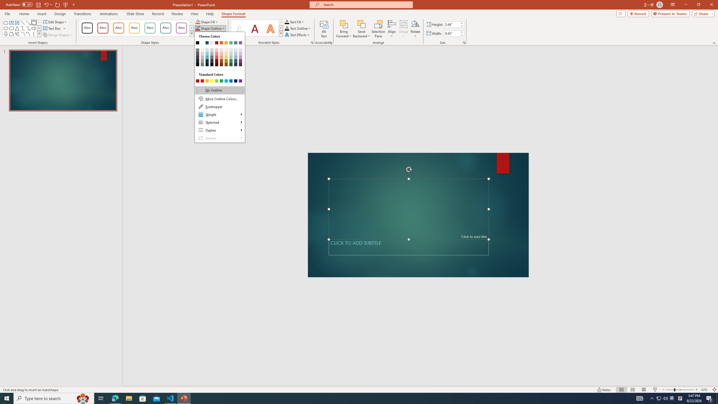 The image size is (718, 404). What do you see at coordinates (312, 43) in the screenshot?
I see `Format Text Effects...` at bounding box center [312, 43].